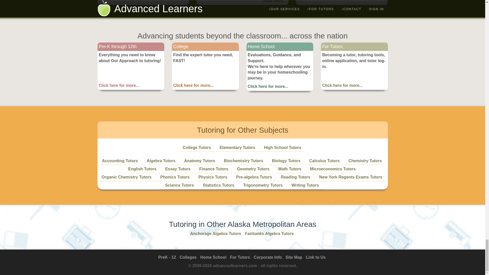 The width and height of the screenshot is (489, 275). What do you see at coordinates (263, 185) in the screenshot?
I see `Trigonometry Tutors` at bounding box center [263, 185].